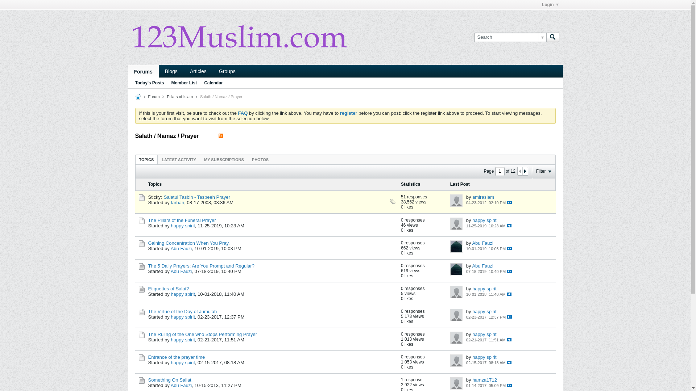 The height and width of the screenshot is (391, 696). What do you see at coordinates (181, 272) in the screenshot?
I see `Abu Fauzi` at bounding box center [181, 272].